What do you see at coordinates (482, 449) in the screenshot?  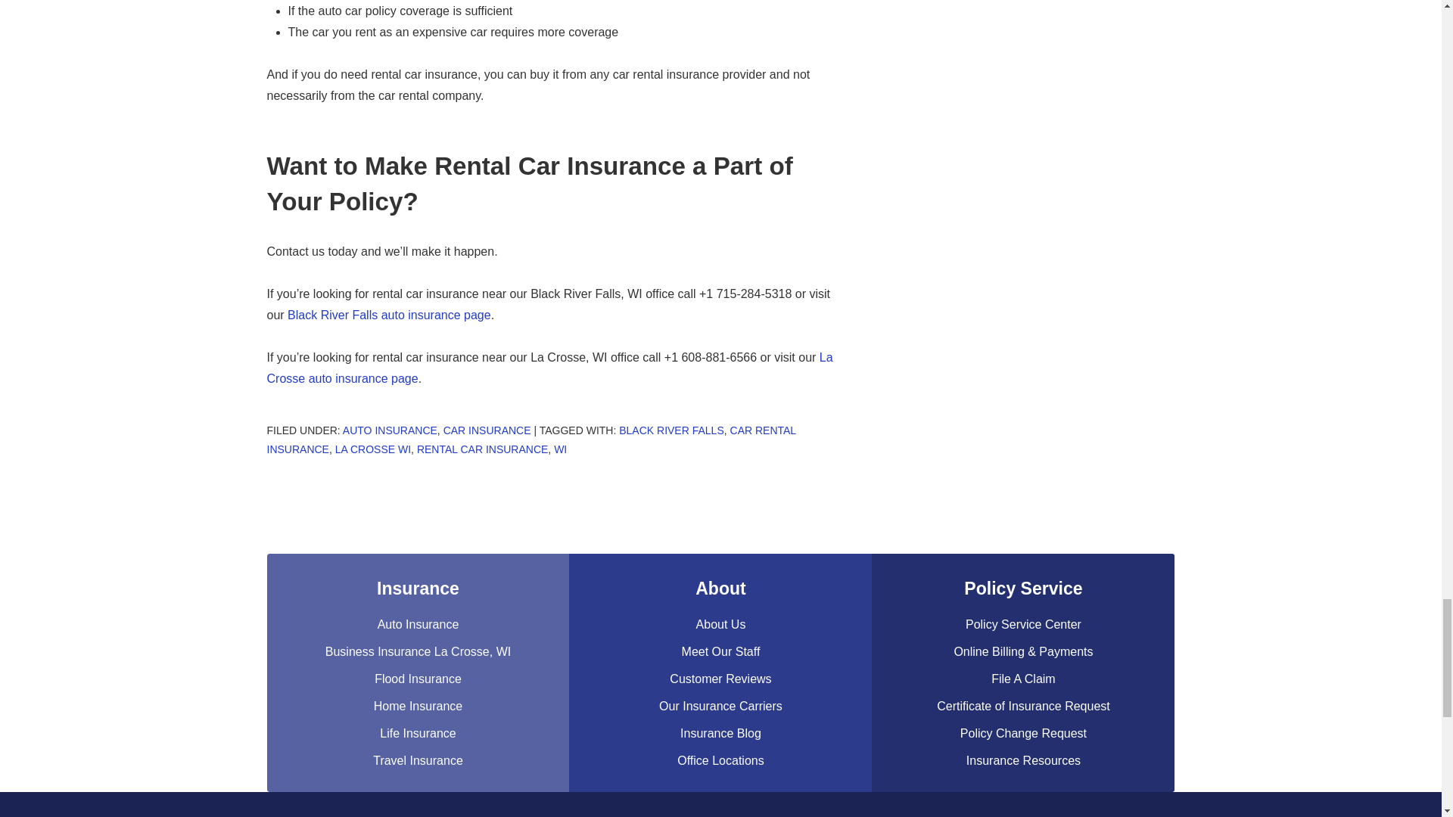 I see `Rental Car Insurance` at bounding box center [482, 449].